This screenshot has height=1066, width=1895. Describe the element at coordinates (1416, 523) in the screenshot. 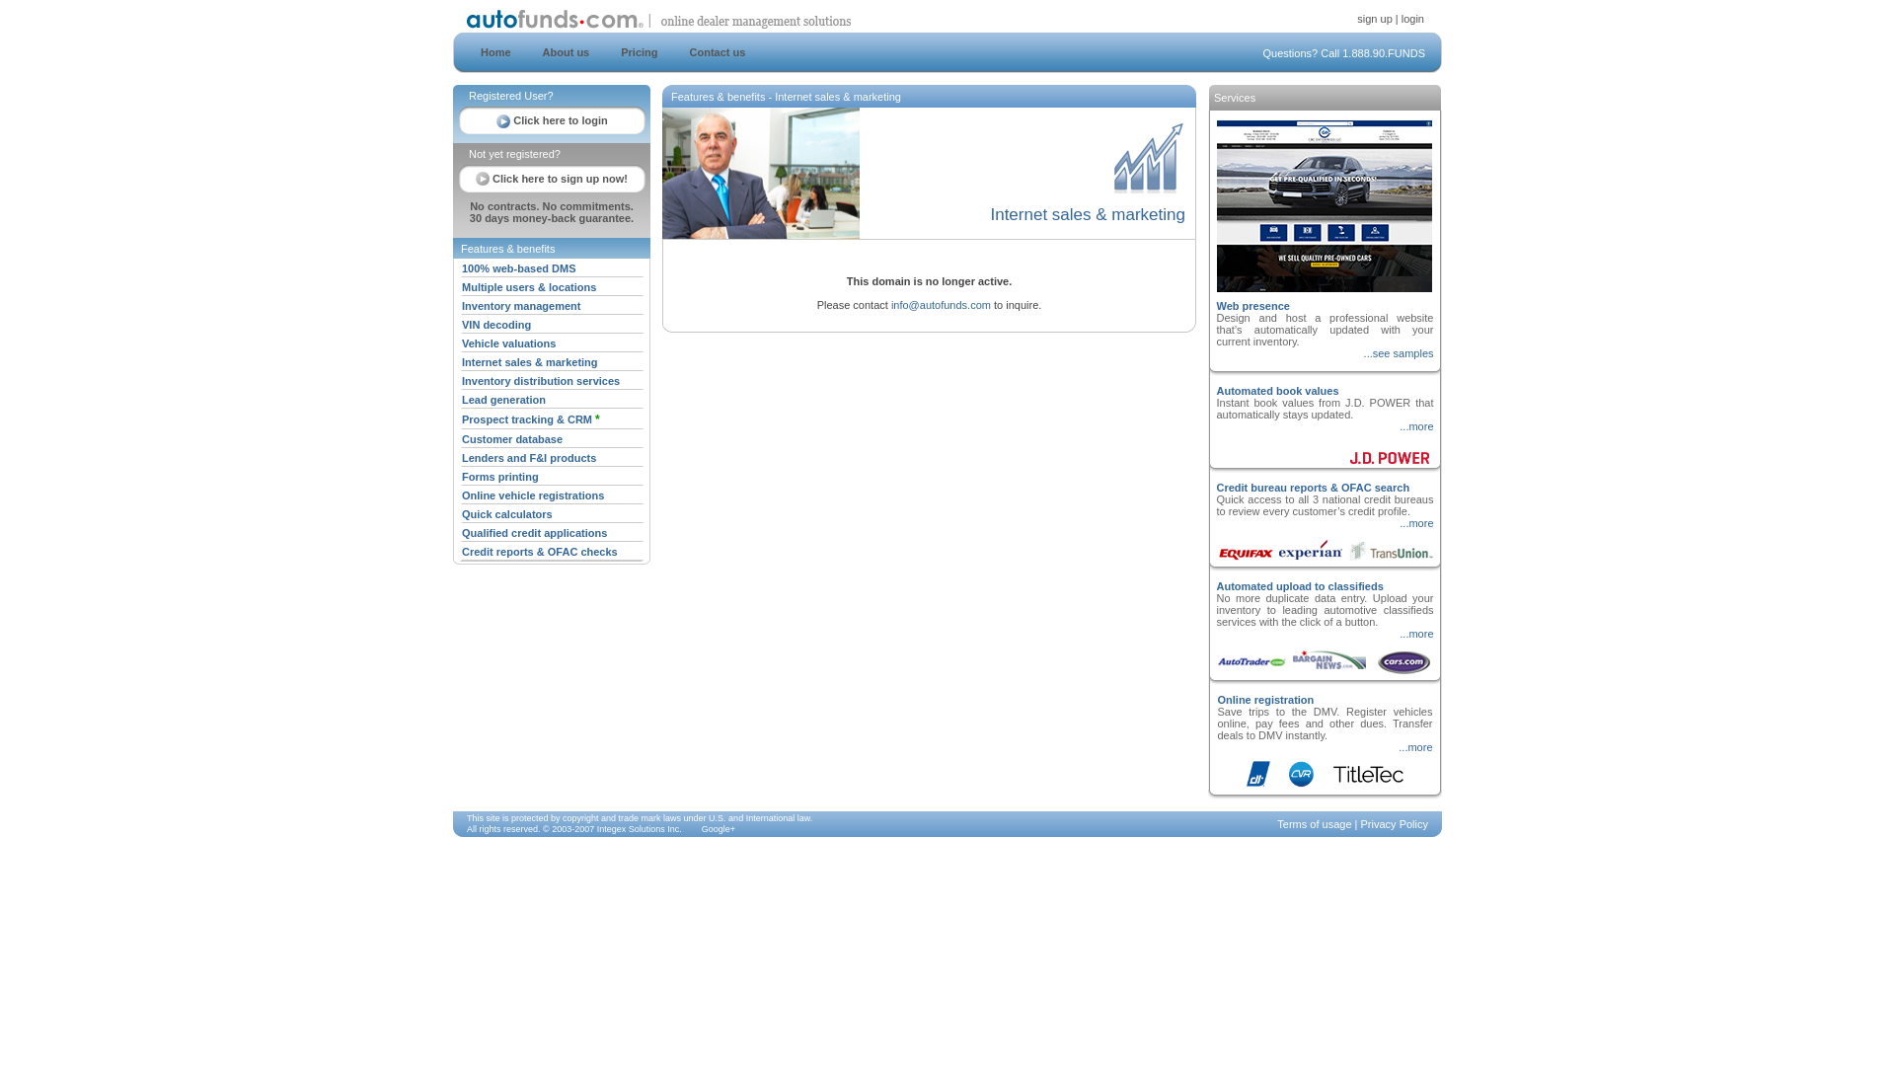

I see `...more` at that location.